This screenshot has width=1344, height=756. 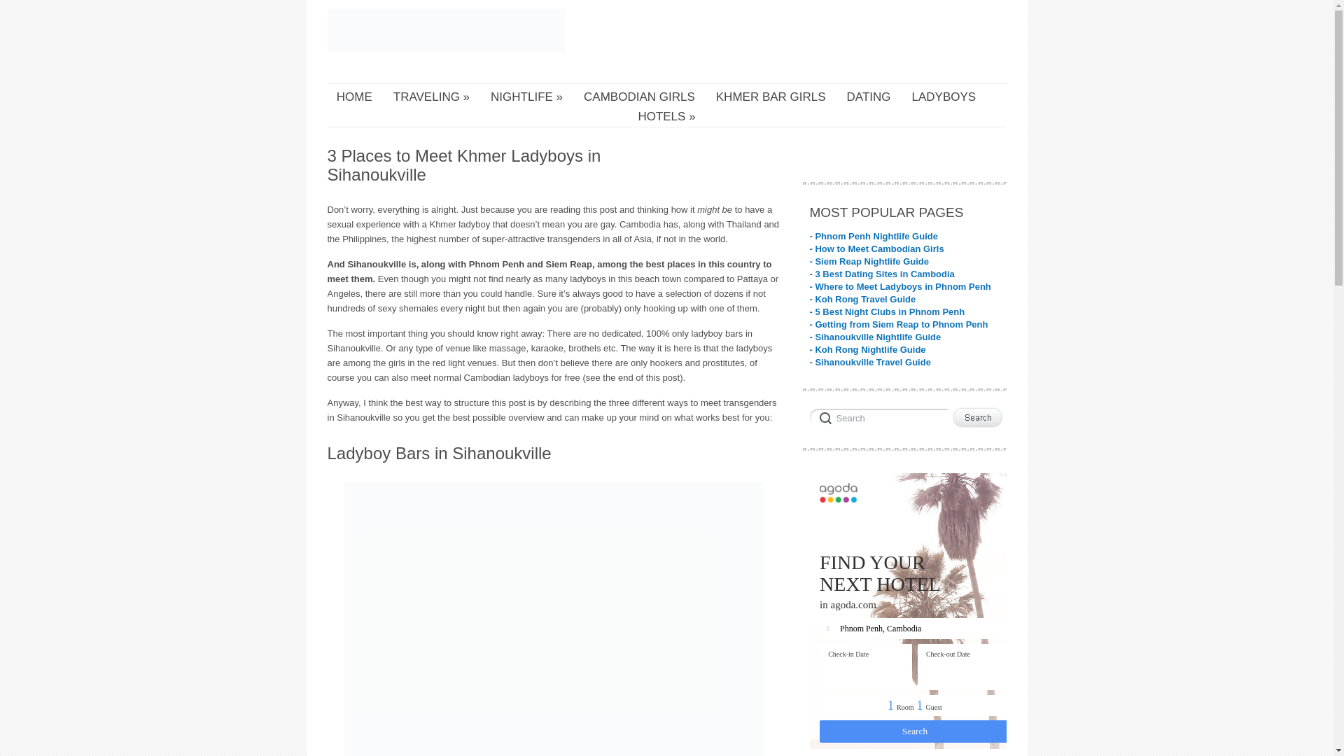 What do you see at coordinates (878, 416) in the screenshot?
I see `Search` at bounding box center [878, 416].